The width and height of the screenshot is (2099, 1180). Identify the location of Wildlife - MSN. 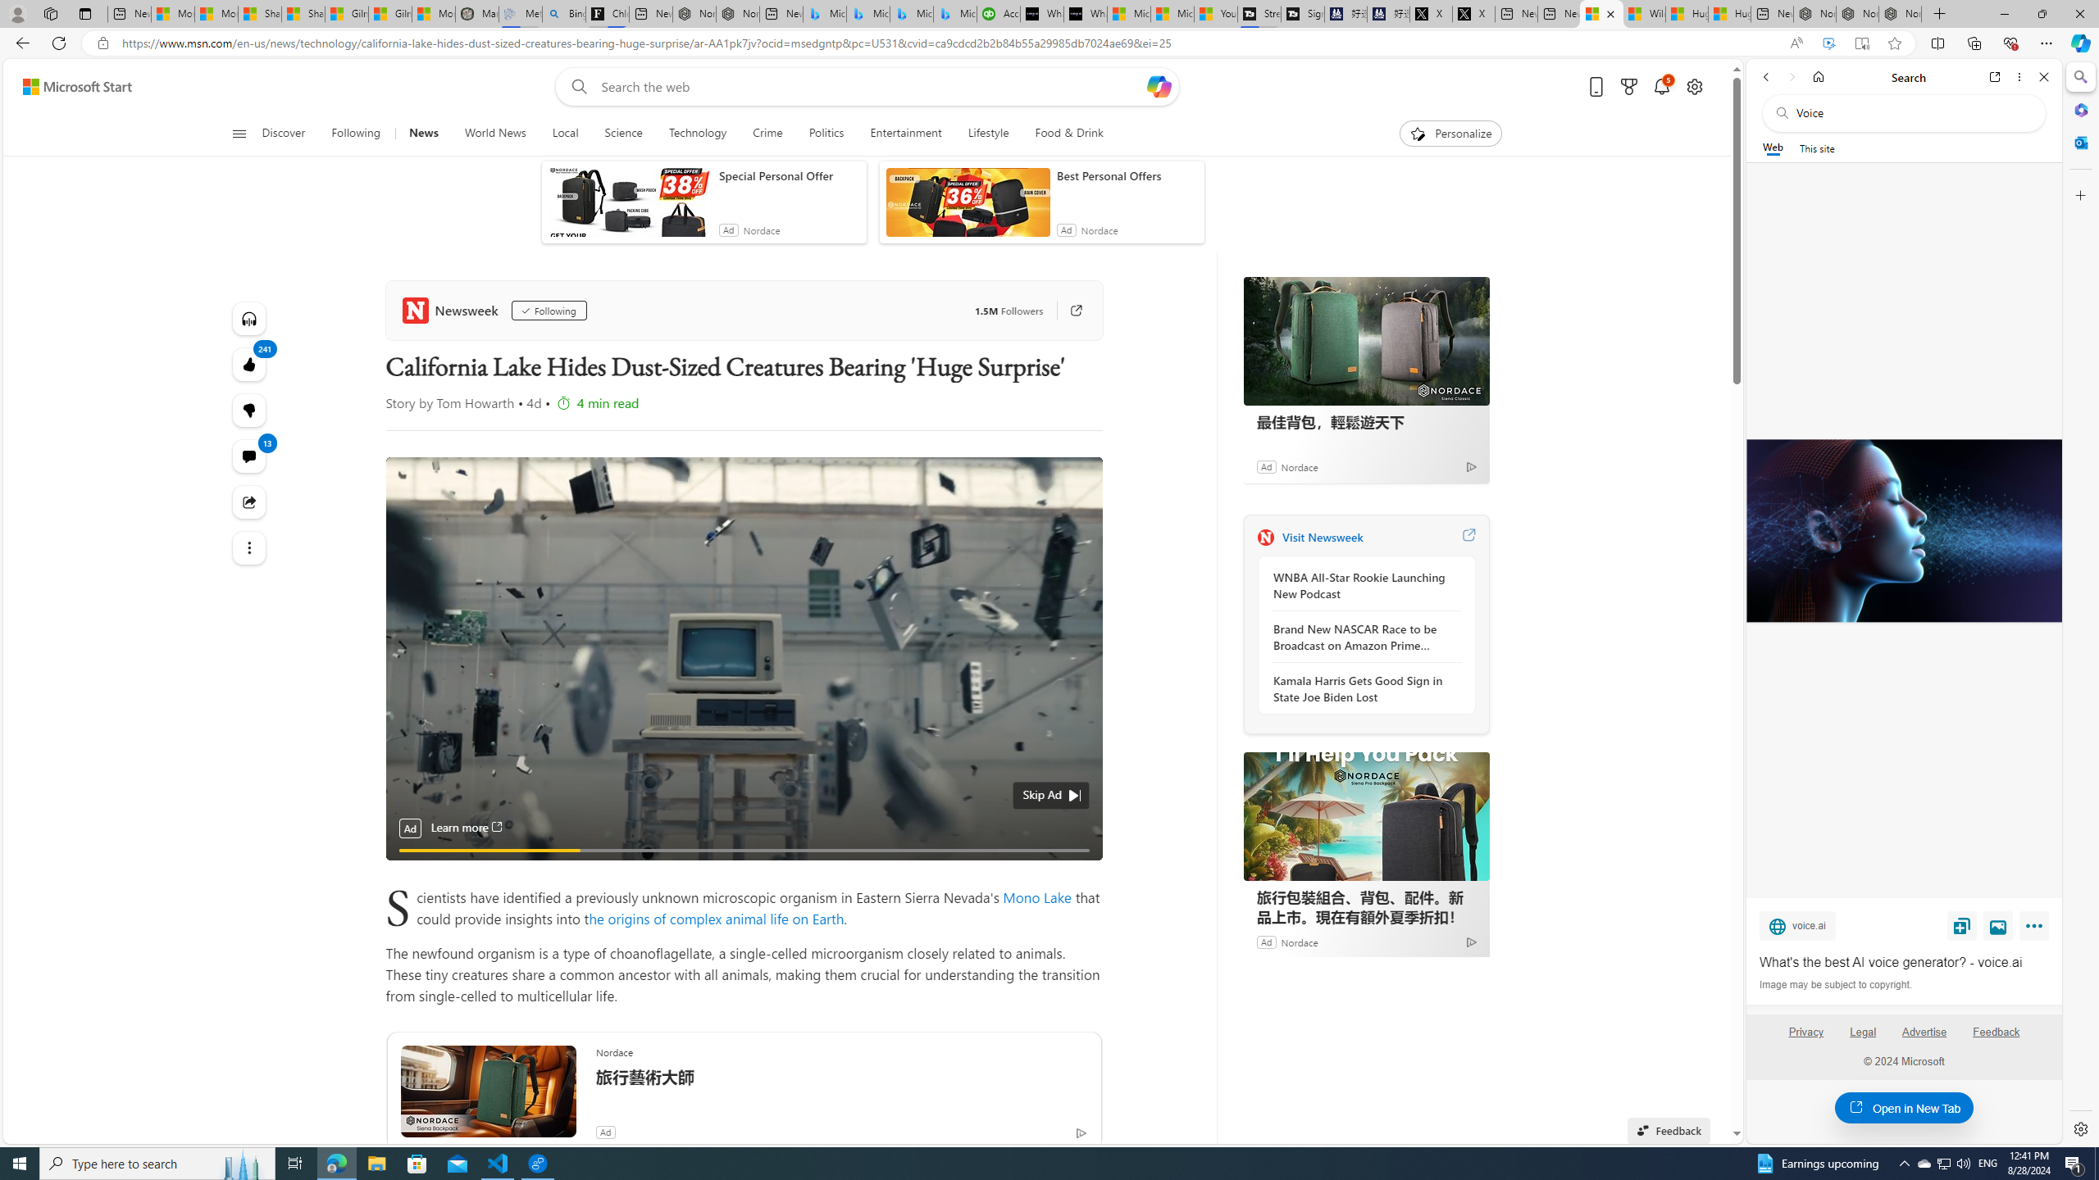
(1645, 14).